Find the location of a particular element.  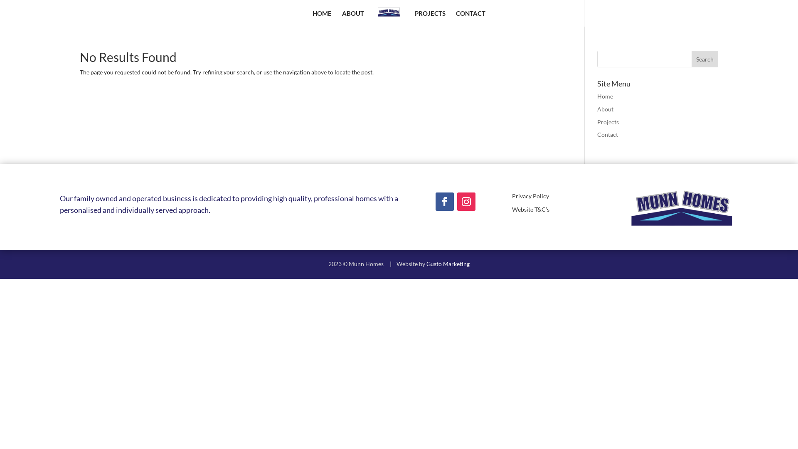

Follow on Instagram is located at coordinates (466, 202).